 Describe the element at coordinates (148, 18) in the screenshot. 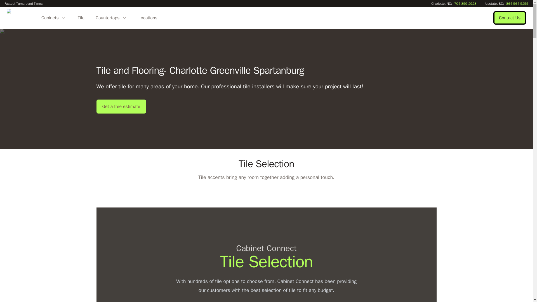

I see `Locations` at that location.